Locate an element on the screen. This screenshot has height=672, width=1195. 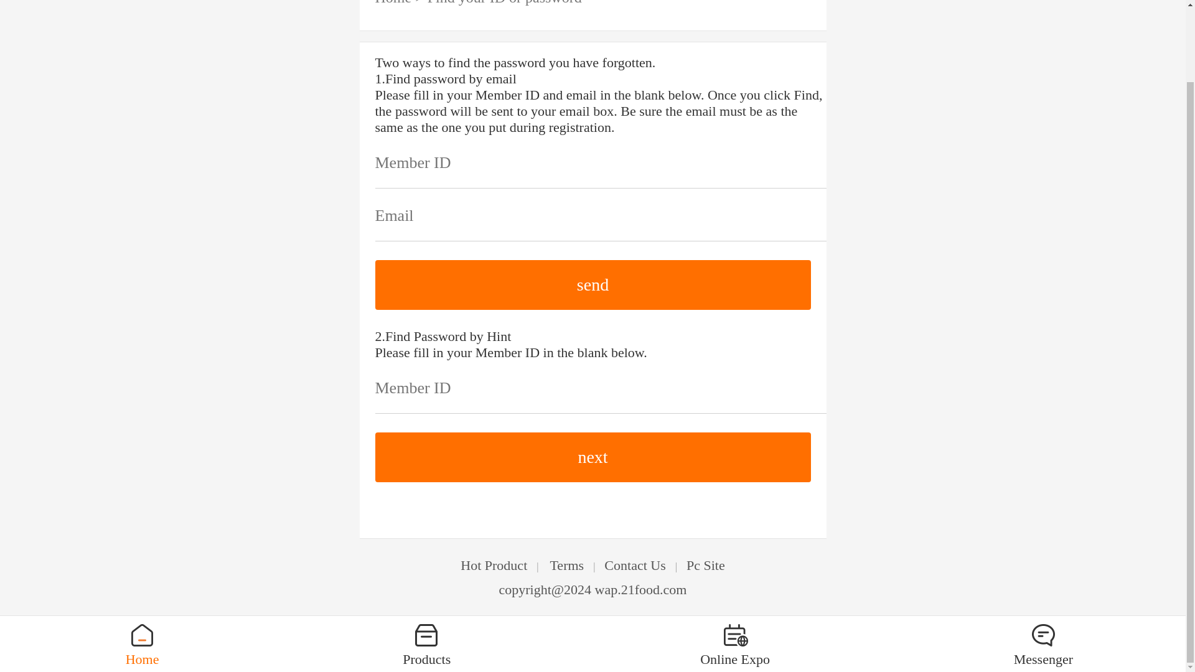
Home is located at coordinates (393, 2).